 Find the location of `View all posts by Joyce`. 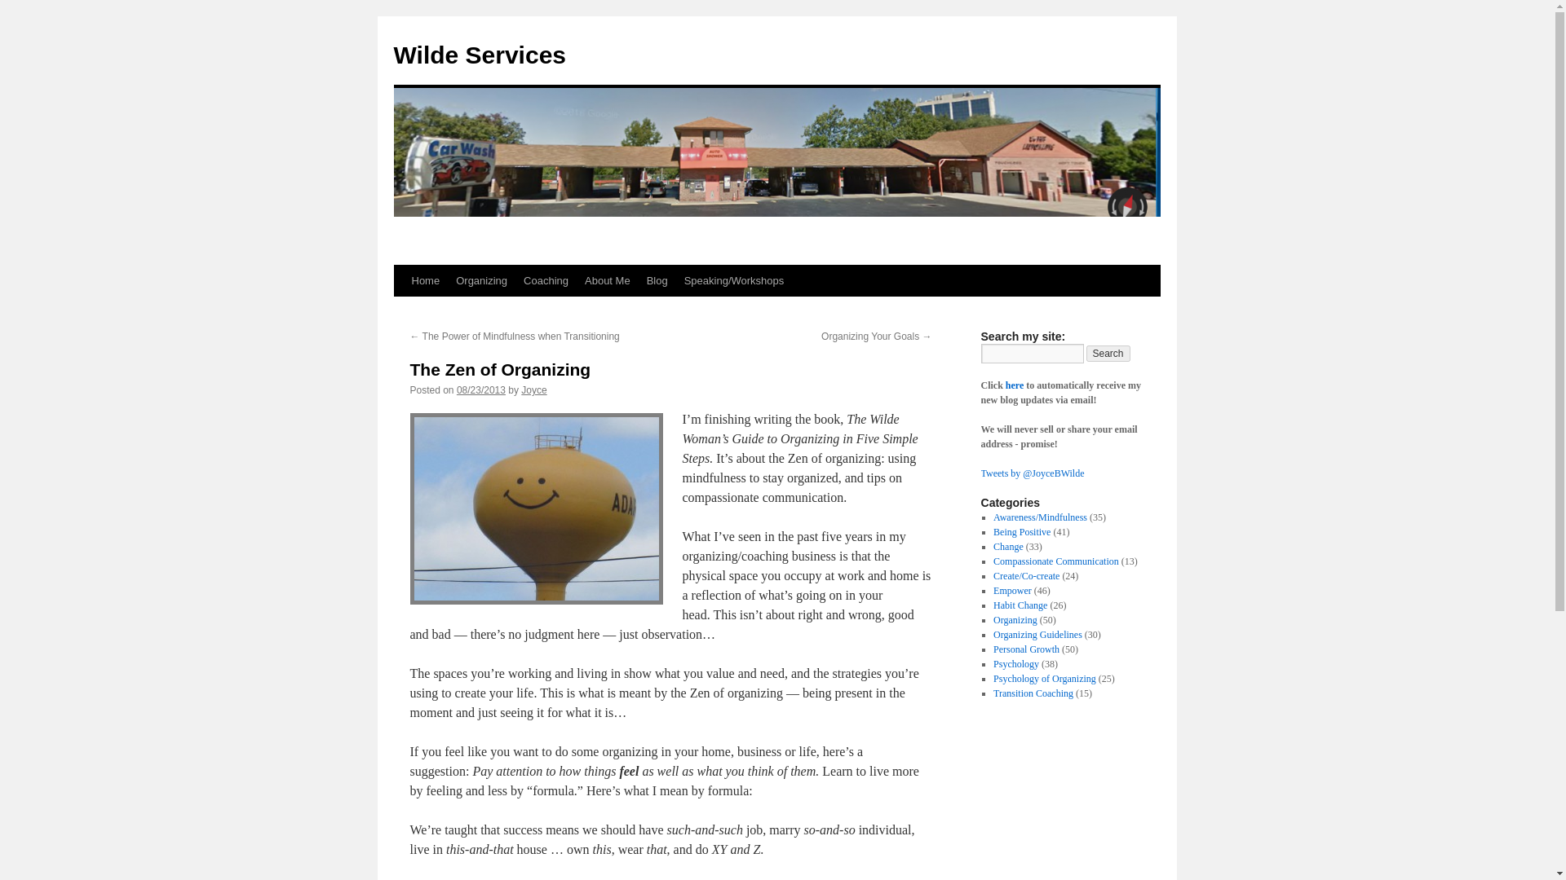

View all posts by Joyce is located at coordinates (533, 389).